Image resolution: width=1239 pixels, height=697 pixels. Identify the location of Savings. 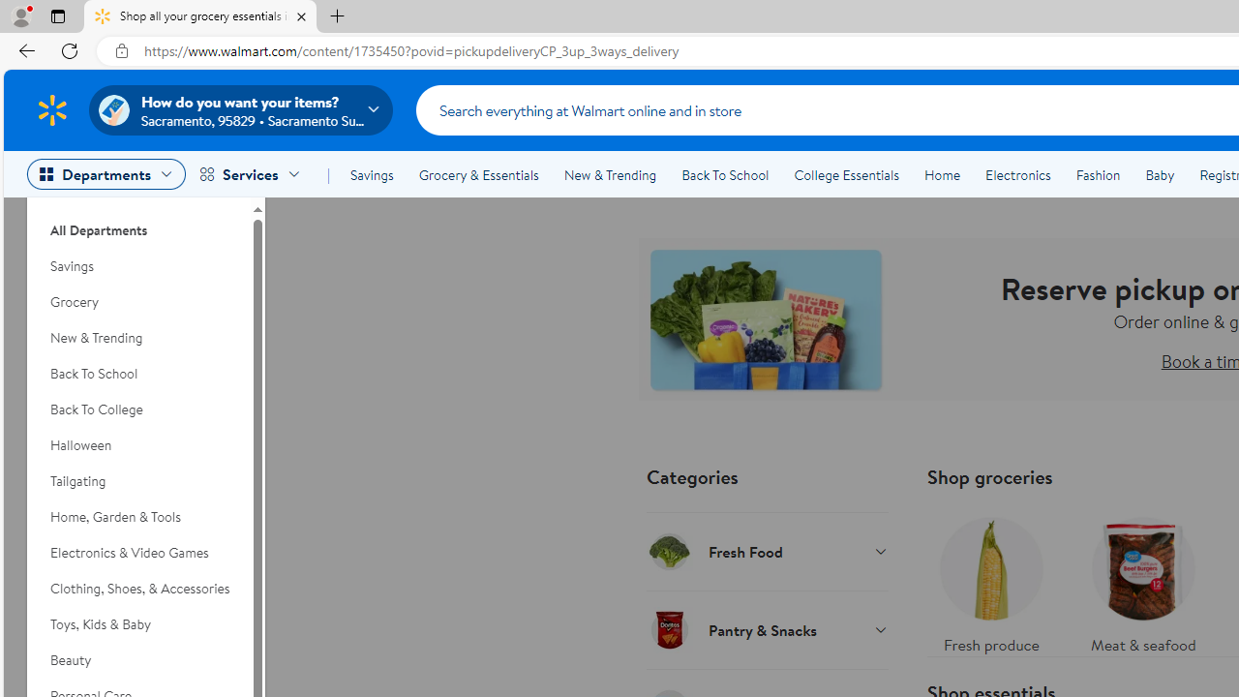
(372, 174).